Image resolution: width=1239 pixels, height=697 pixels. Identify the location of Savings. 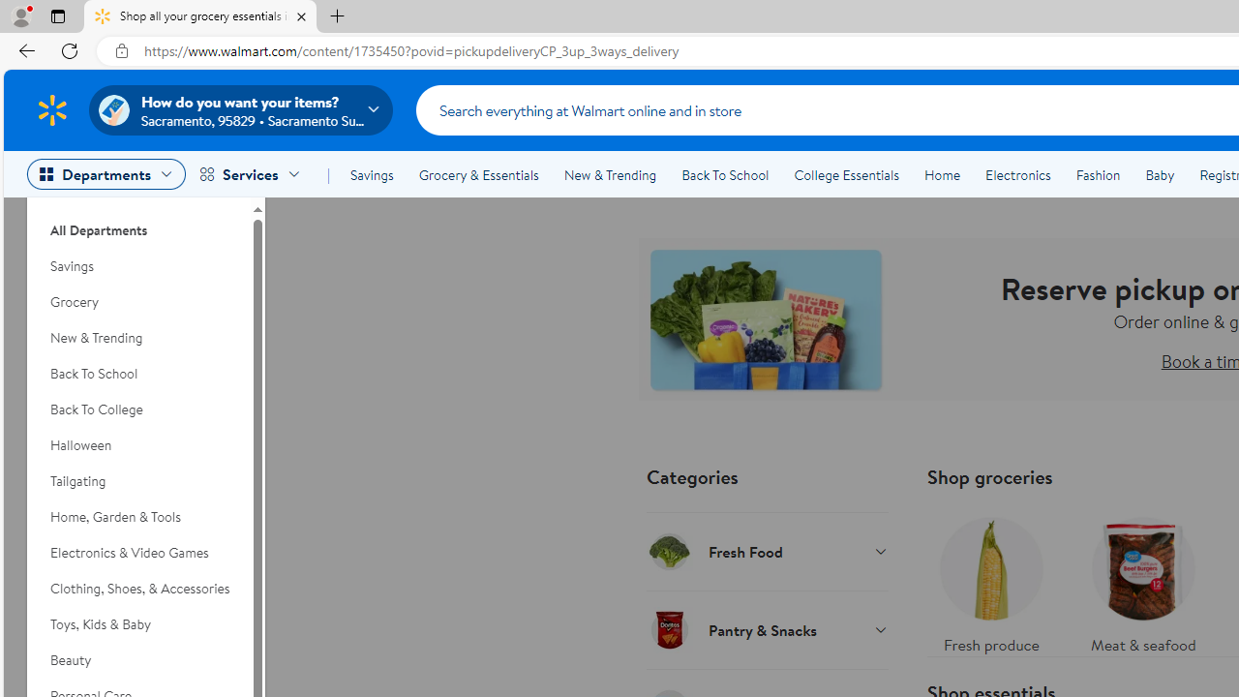
(372, 174).